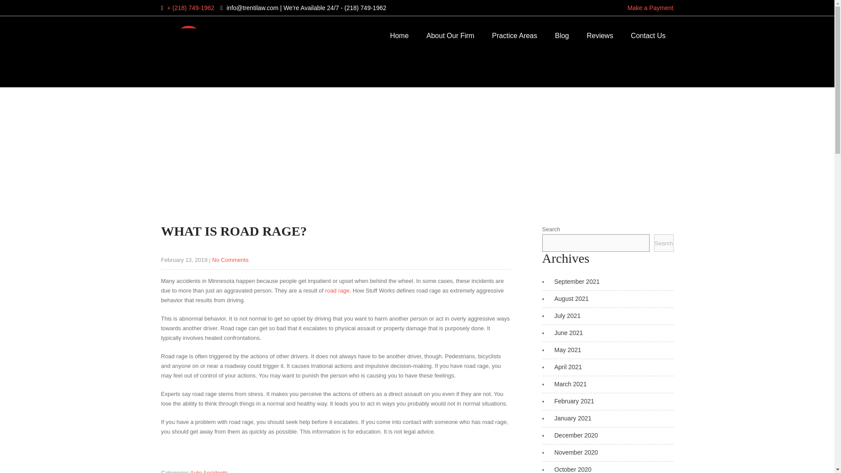  I want to click on July 2021, so click(565, 315).